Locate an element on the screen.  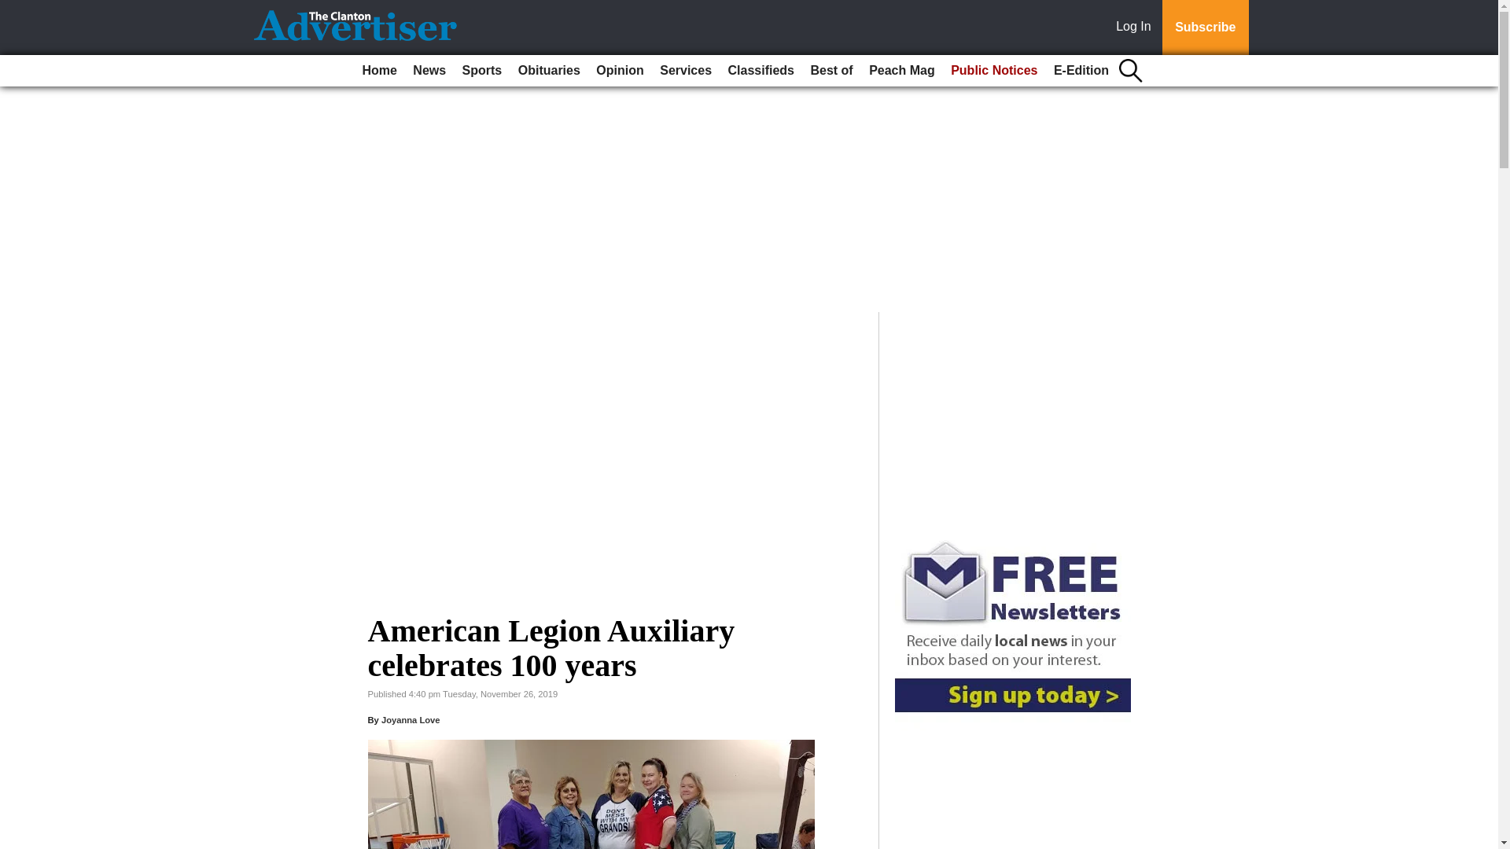
Classifieds is located at coordinates (761, 71).